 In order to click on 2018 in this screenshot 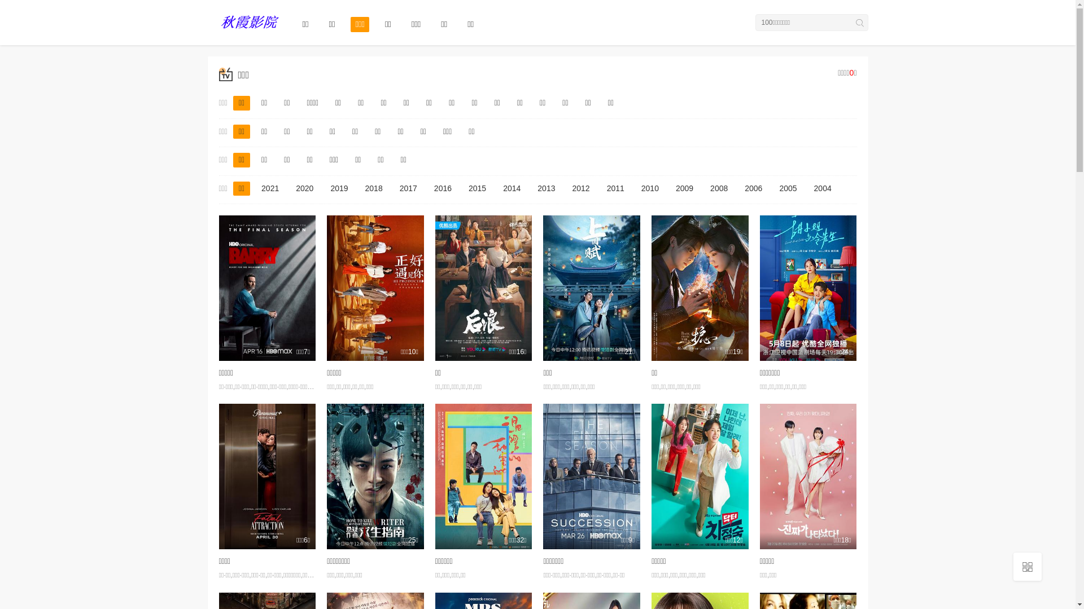, I will do `click(374, 189)`.